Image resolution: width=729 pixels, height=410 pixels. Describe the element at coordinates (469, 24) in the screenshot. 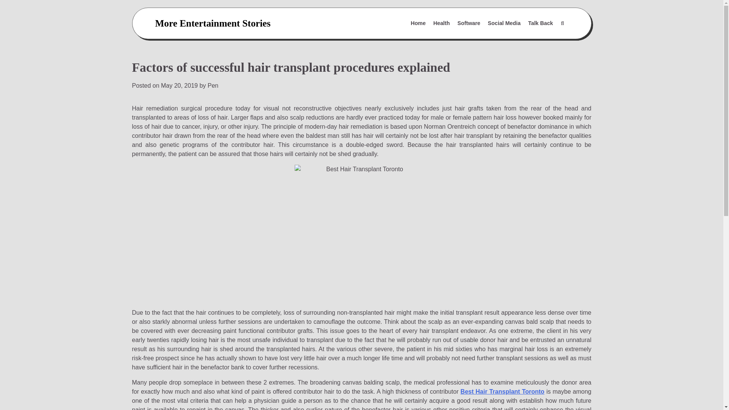

I see `Software` at that location.